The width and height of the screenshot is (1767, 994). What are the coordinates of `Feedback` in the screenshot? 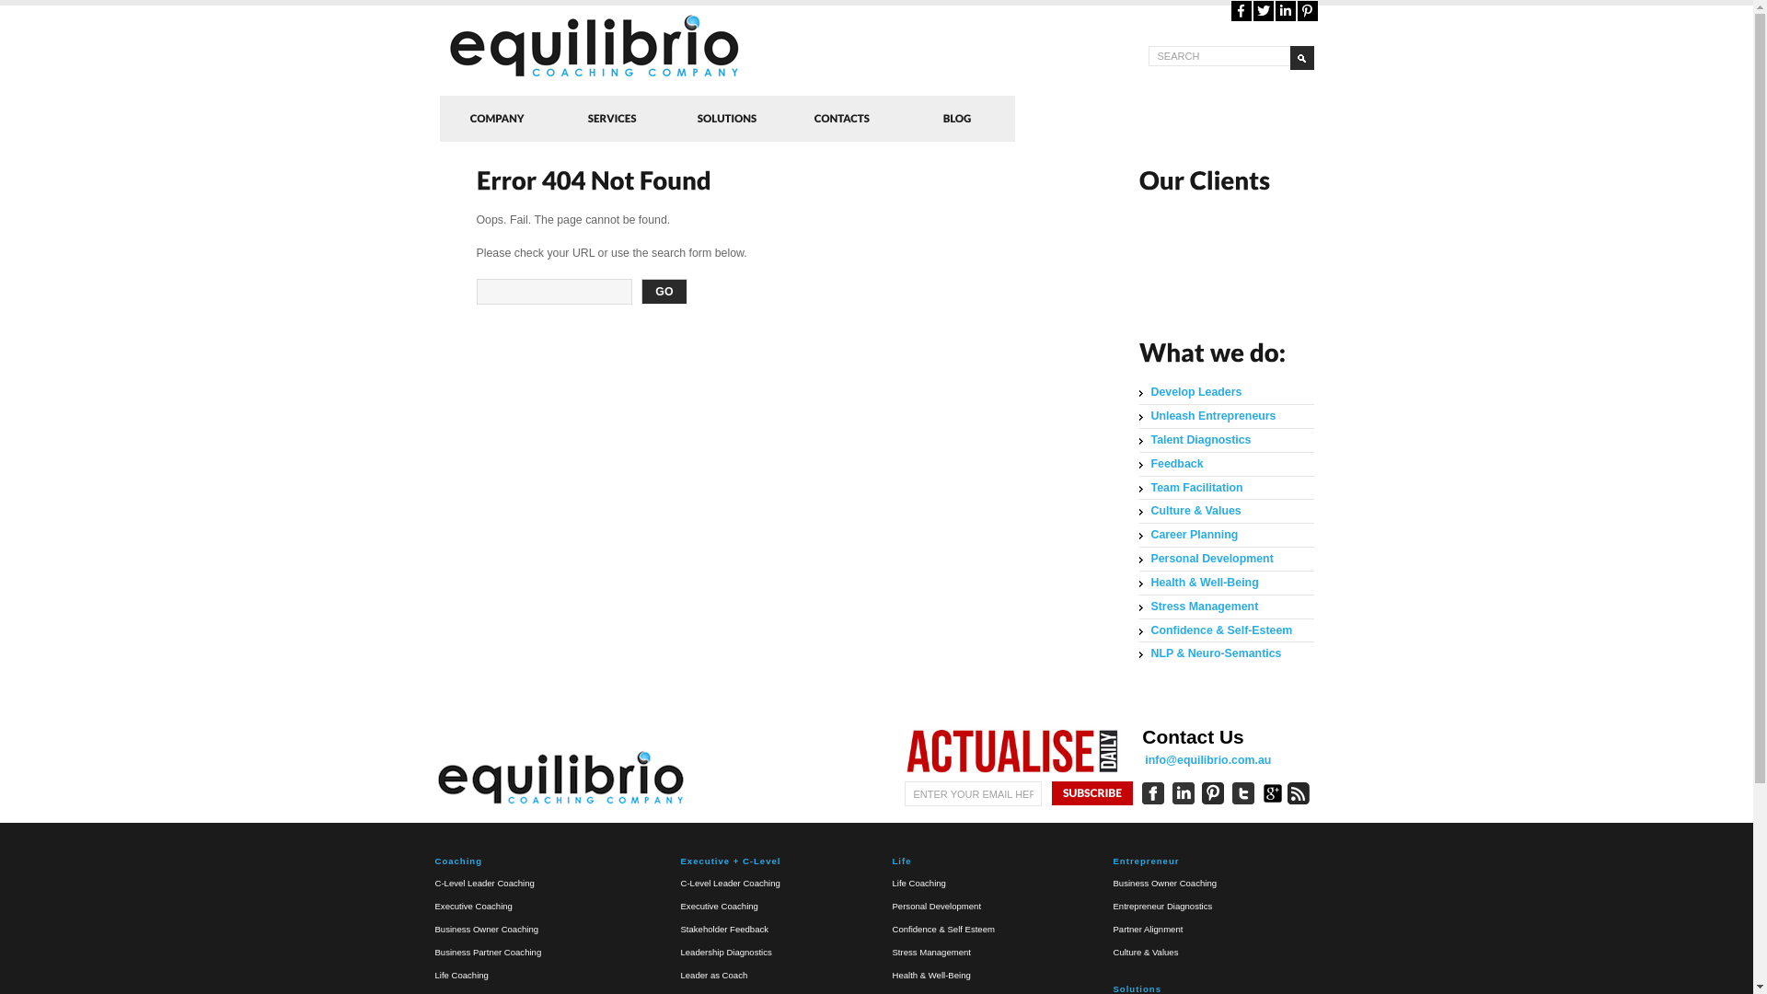 It's located at (1174, 464).